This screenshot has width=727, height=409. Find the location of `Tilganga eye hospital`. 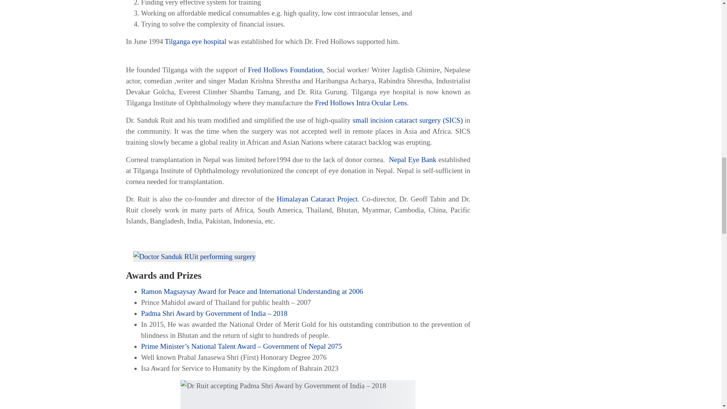

Tilganga eye hospital is located at coordinates (195, 41).